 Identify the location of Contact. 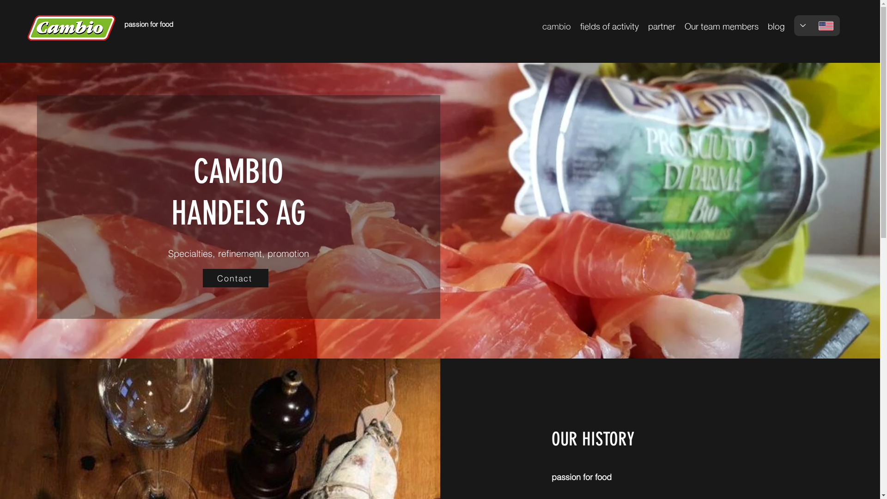
(236, 278).